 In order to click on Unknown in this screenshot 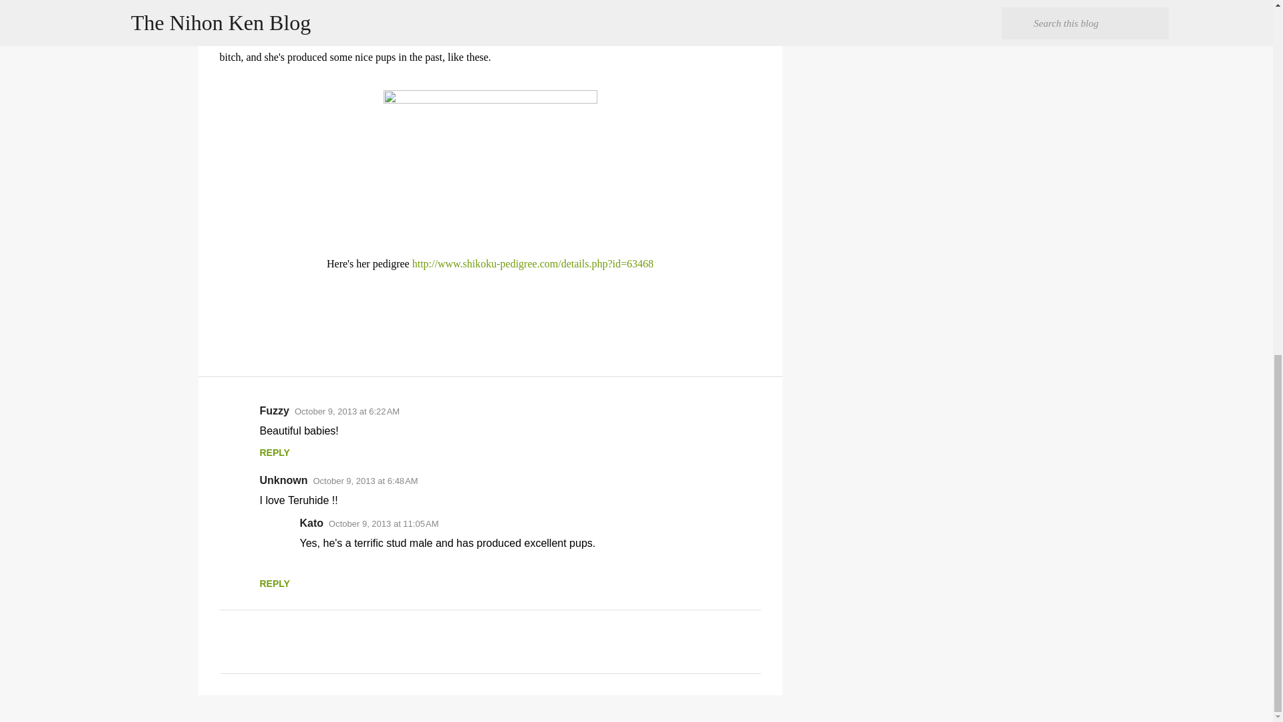, I will do `click(283, 480)`.